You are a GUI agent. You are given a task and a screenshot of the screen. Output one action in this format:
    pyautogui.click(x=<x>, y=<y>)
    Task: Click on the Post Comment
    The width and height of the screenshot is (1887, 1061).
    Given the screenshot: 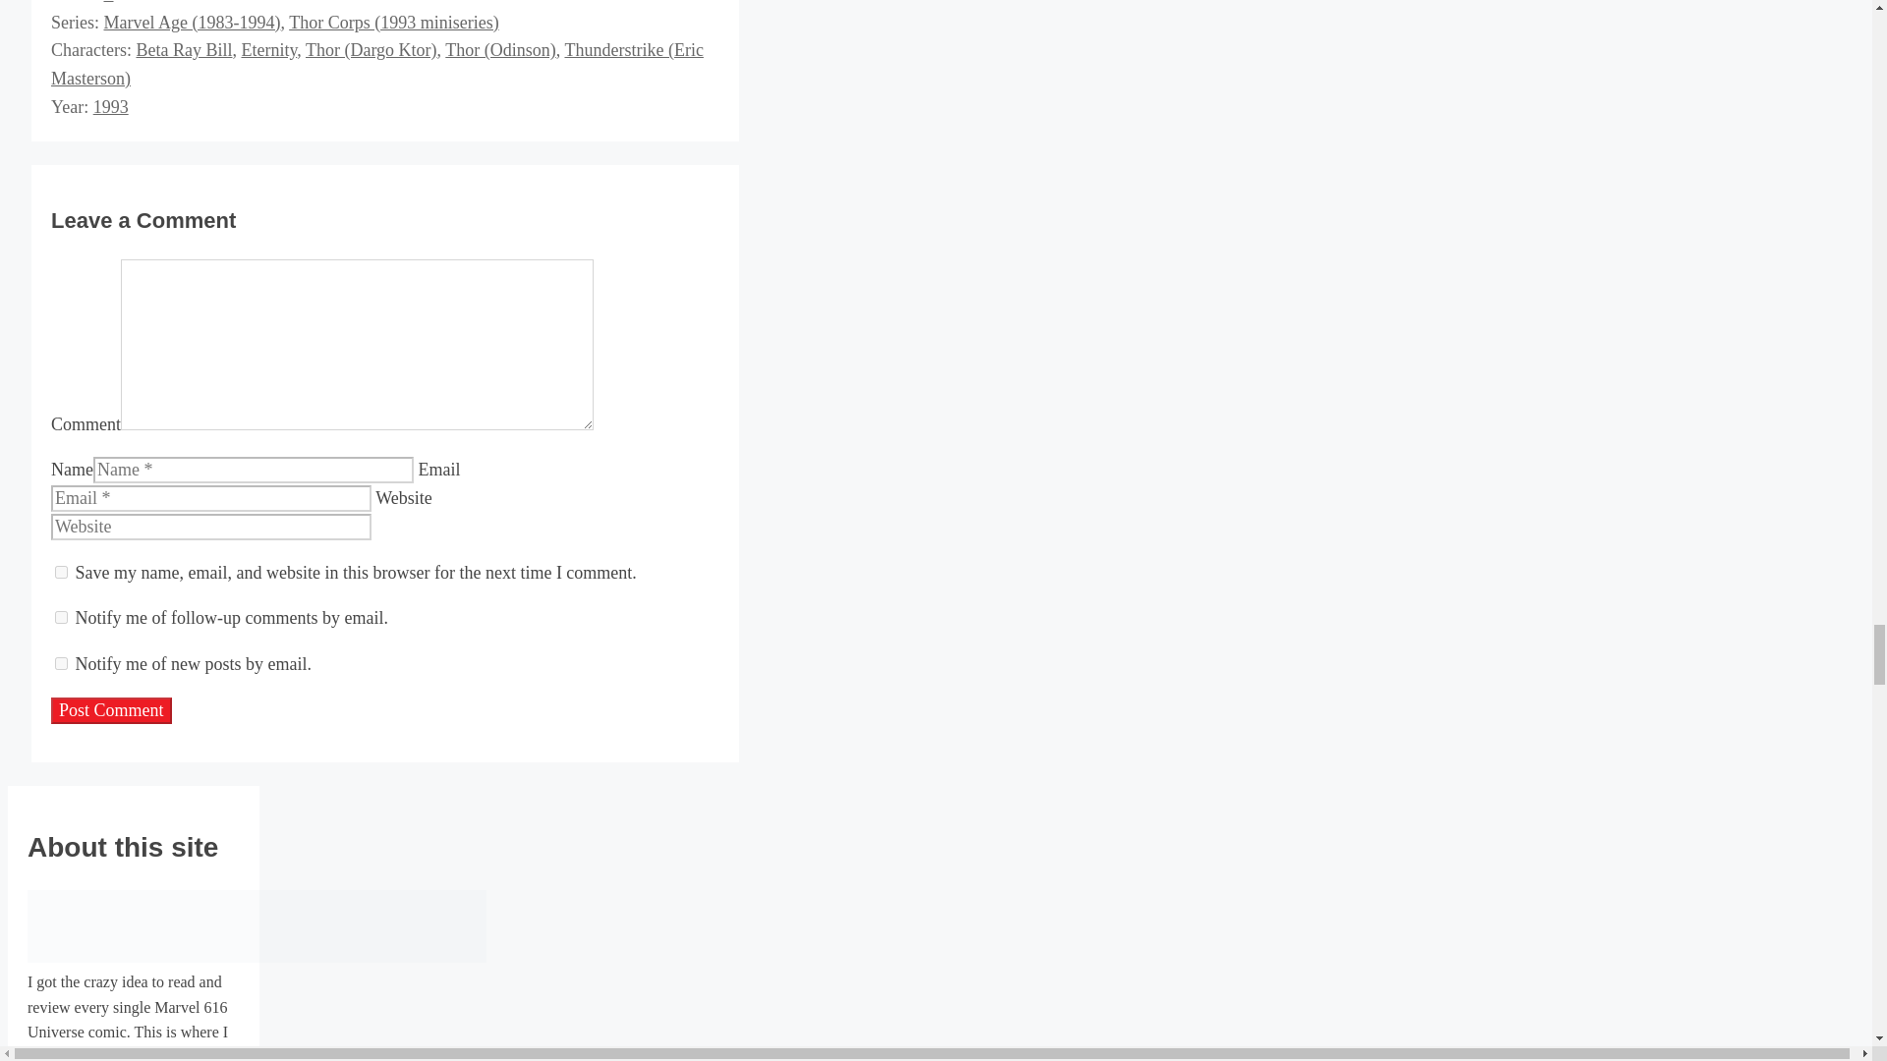 What is the action you would take?
    pyautogui.click(x=110, y=709)
    